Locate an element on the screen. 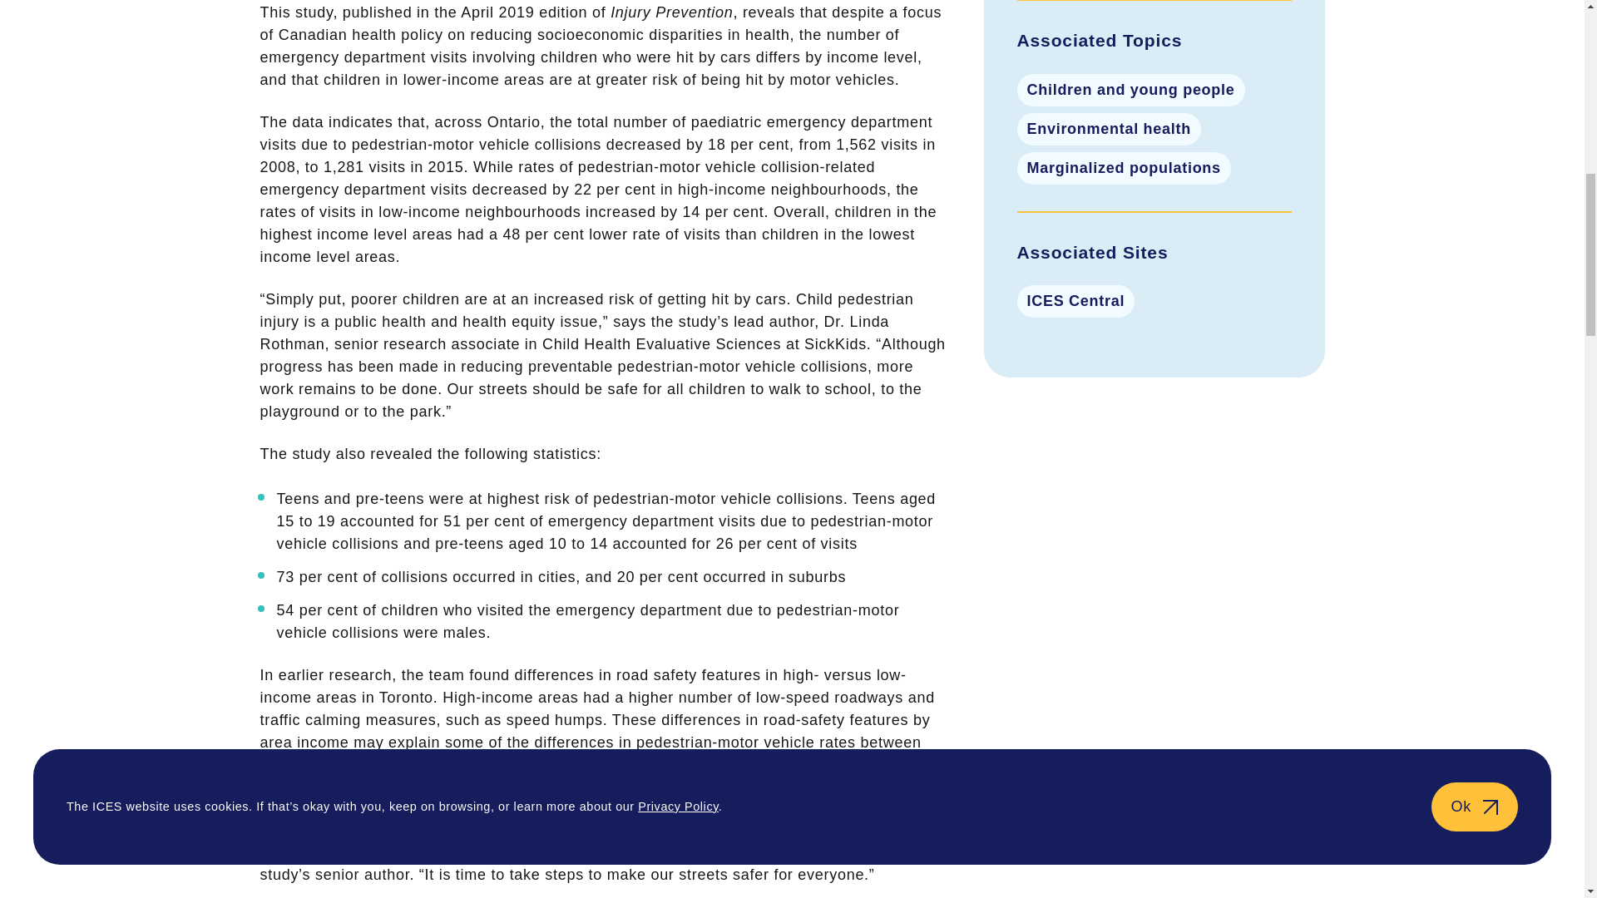 The width and height of the screenshot is (1597, 898). Marginalized populations is located at coordinates (1123, 168).